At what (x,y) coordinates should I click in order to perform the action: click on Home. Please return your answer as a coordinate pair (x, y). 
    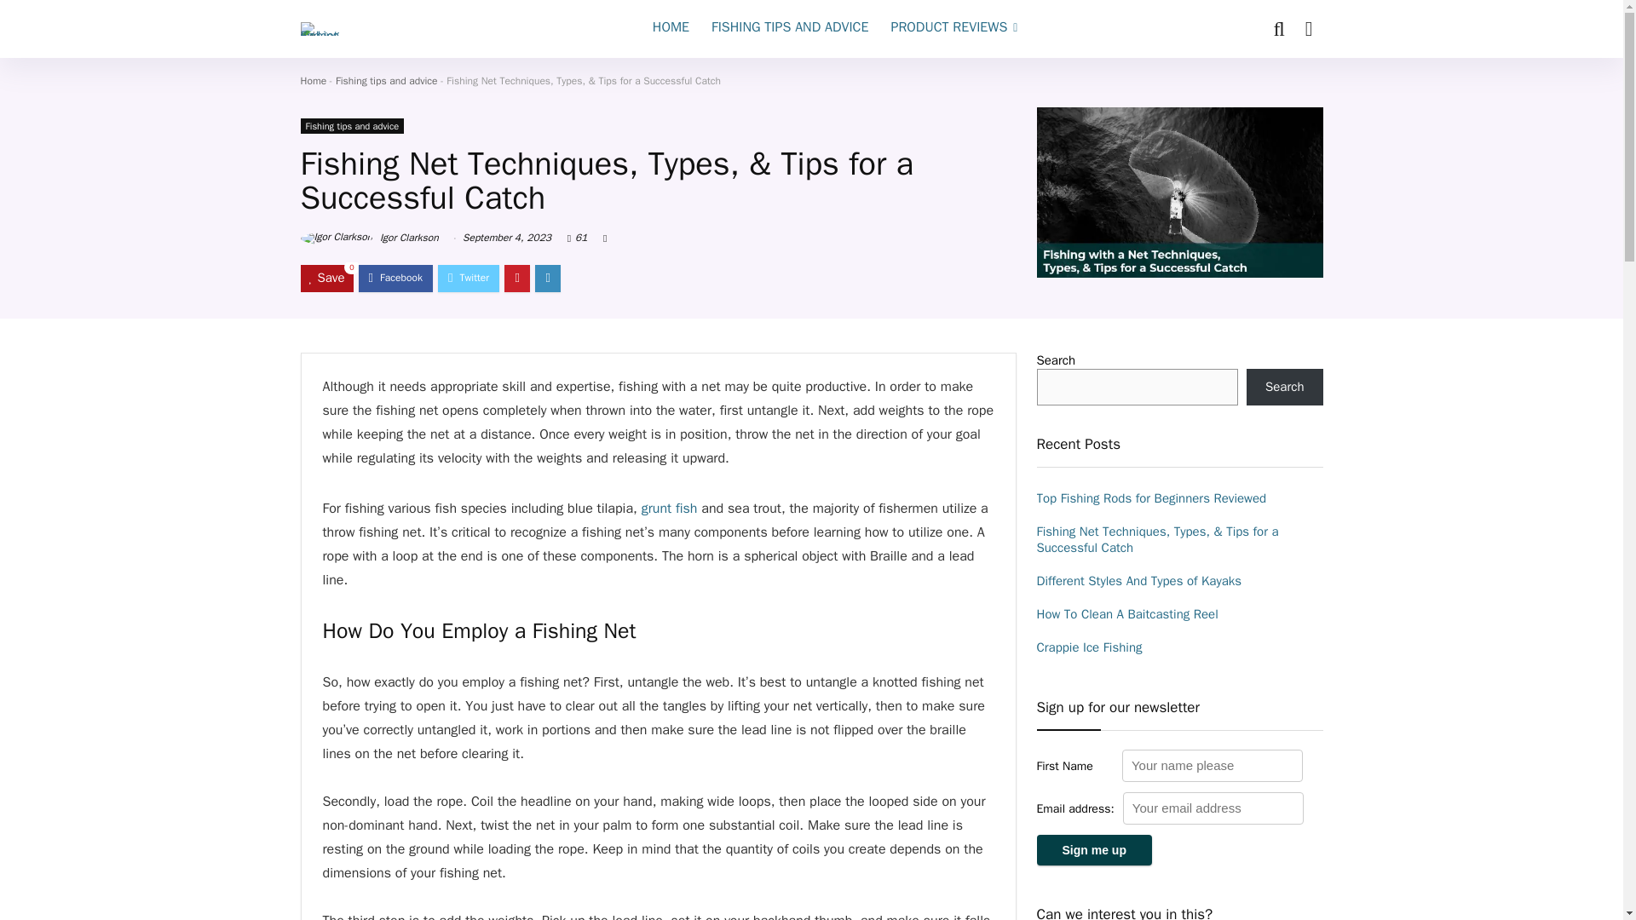
    Looking at the image, I should click on (312, 80).